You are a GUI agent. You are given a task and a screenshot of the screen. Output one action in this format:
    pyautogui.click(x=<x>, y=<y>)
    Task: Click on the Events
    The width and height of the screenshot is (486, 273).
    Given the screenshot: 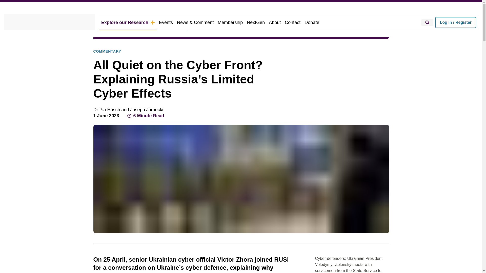 What is the action you would take?
    pyautogui.click(x=166, y=22)
    